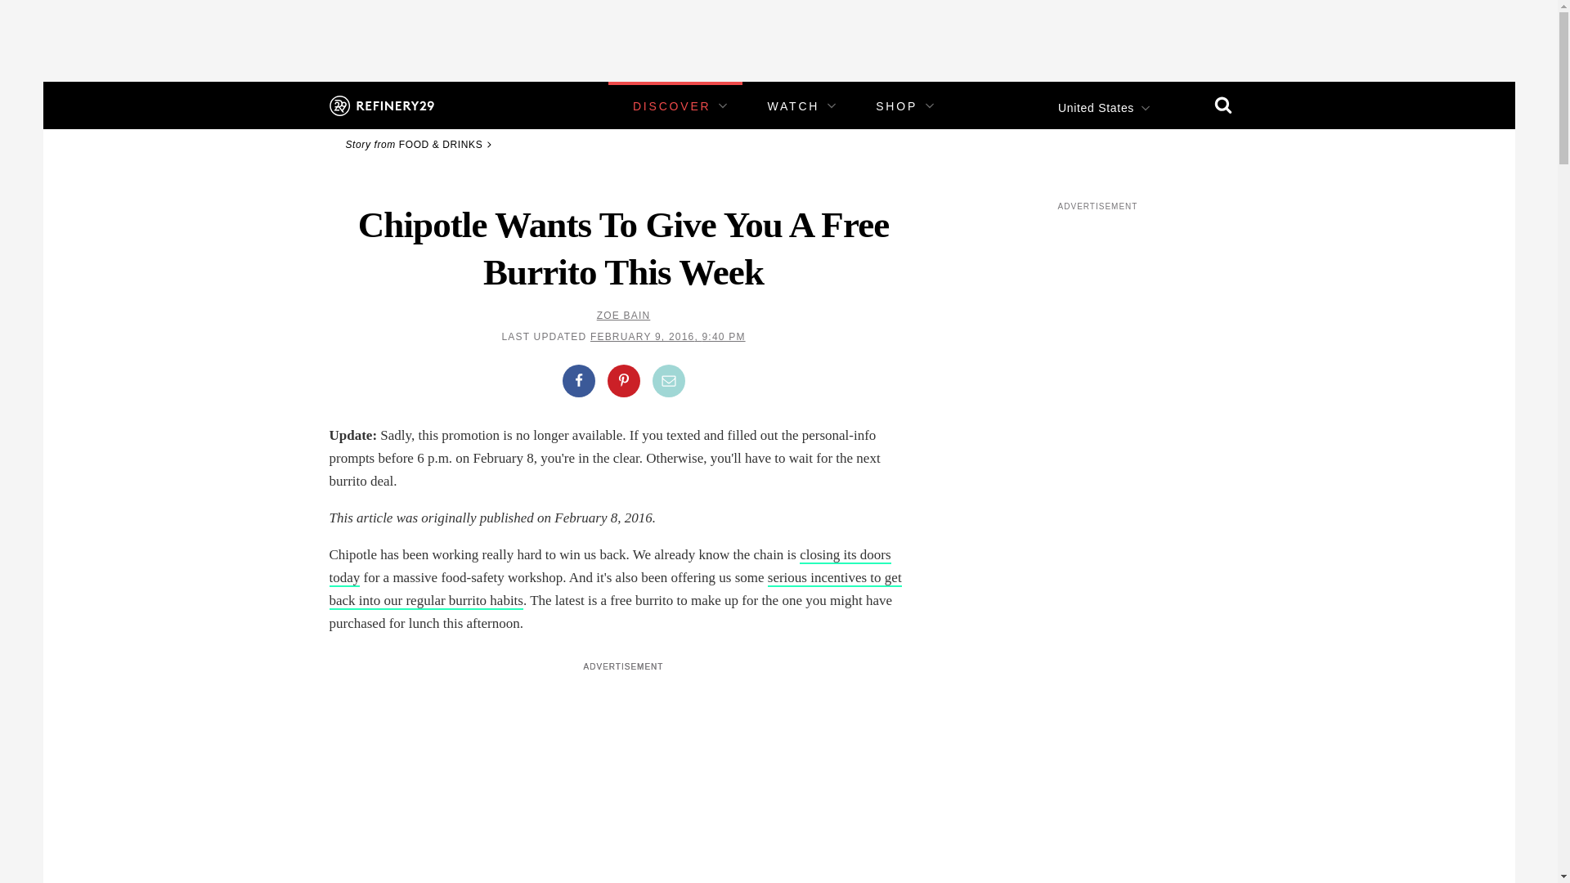  I want to click on Share on Pinterest, so click(622, 381).